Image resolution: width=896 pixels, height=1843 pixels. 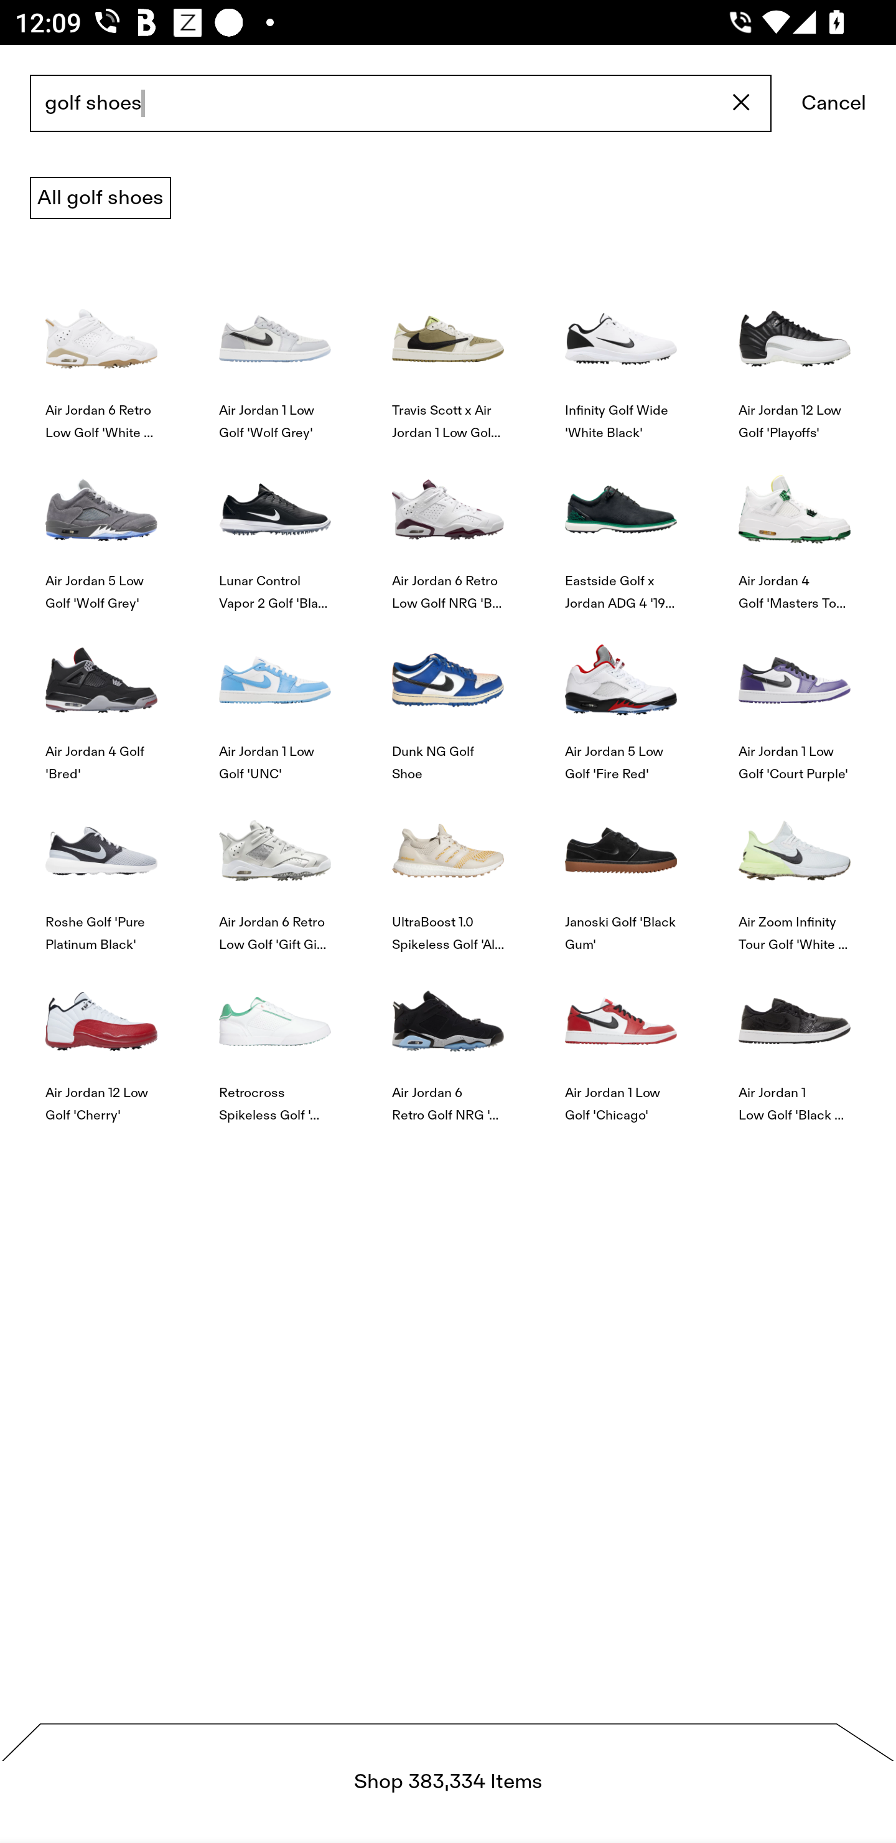 I want to click on Roshe Golf 'Pure Platinum Black', so click(x=101, y=869).